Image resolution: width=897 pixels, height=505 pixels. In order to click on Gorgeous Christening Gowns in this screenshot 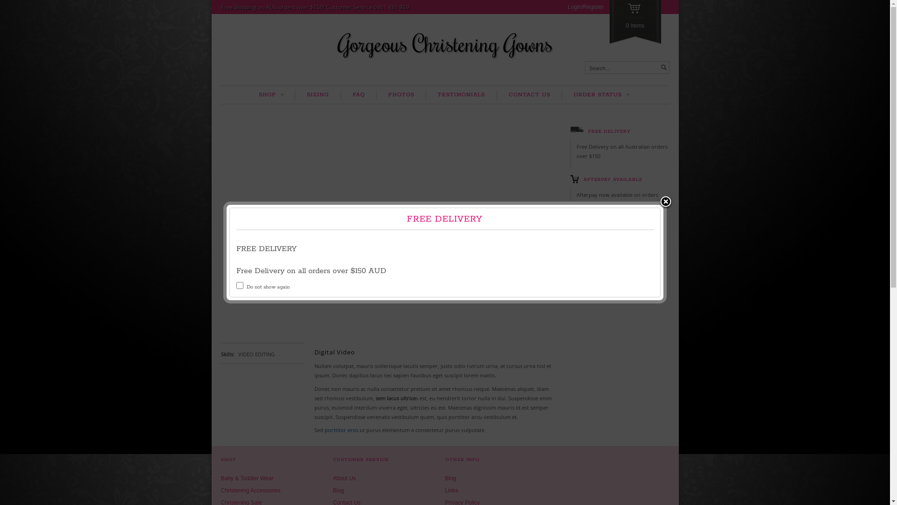, I will do `click(445, 43)`.